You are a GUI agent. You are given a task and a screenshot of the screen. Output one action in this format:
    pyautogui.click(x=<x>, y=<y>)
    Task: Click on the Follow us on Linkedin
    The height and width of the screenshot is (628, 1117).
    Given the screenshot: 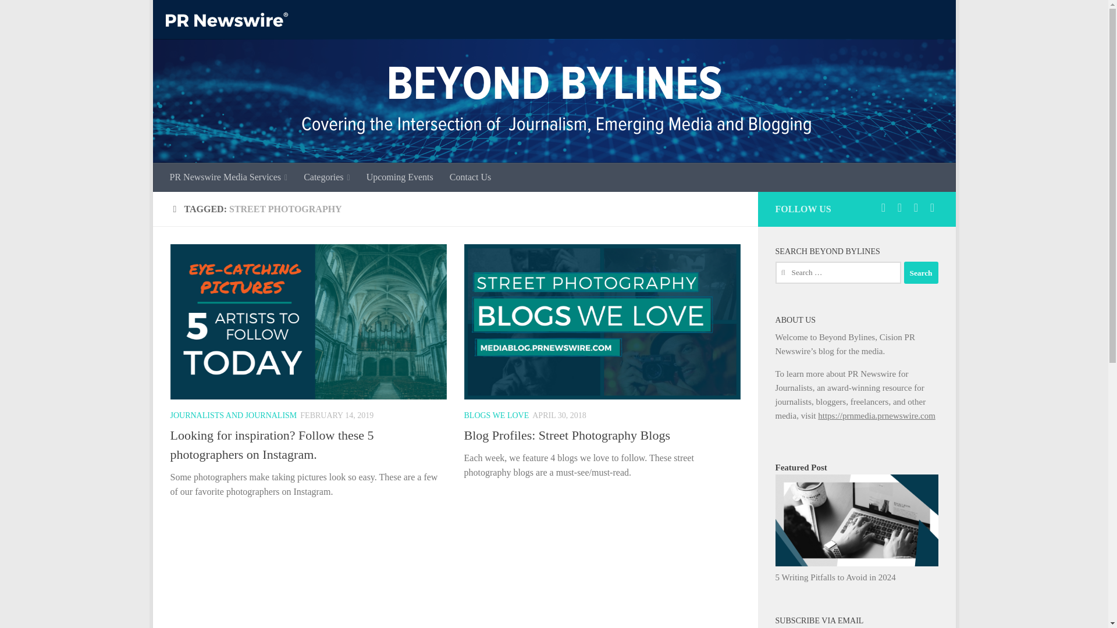 What is the action you would take?
    pyautogui.click(x=916, y=207)
    